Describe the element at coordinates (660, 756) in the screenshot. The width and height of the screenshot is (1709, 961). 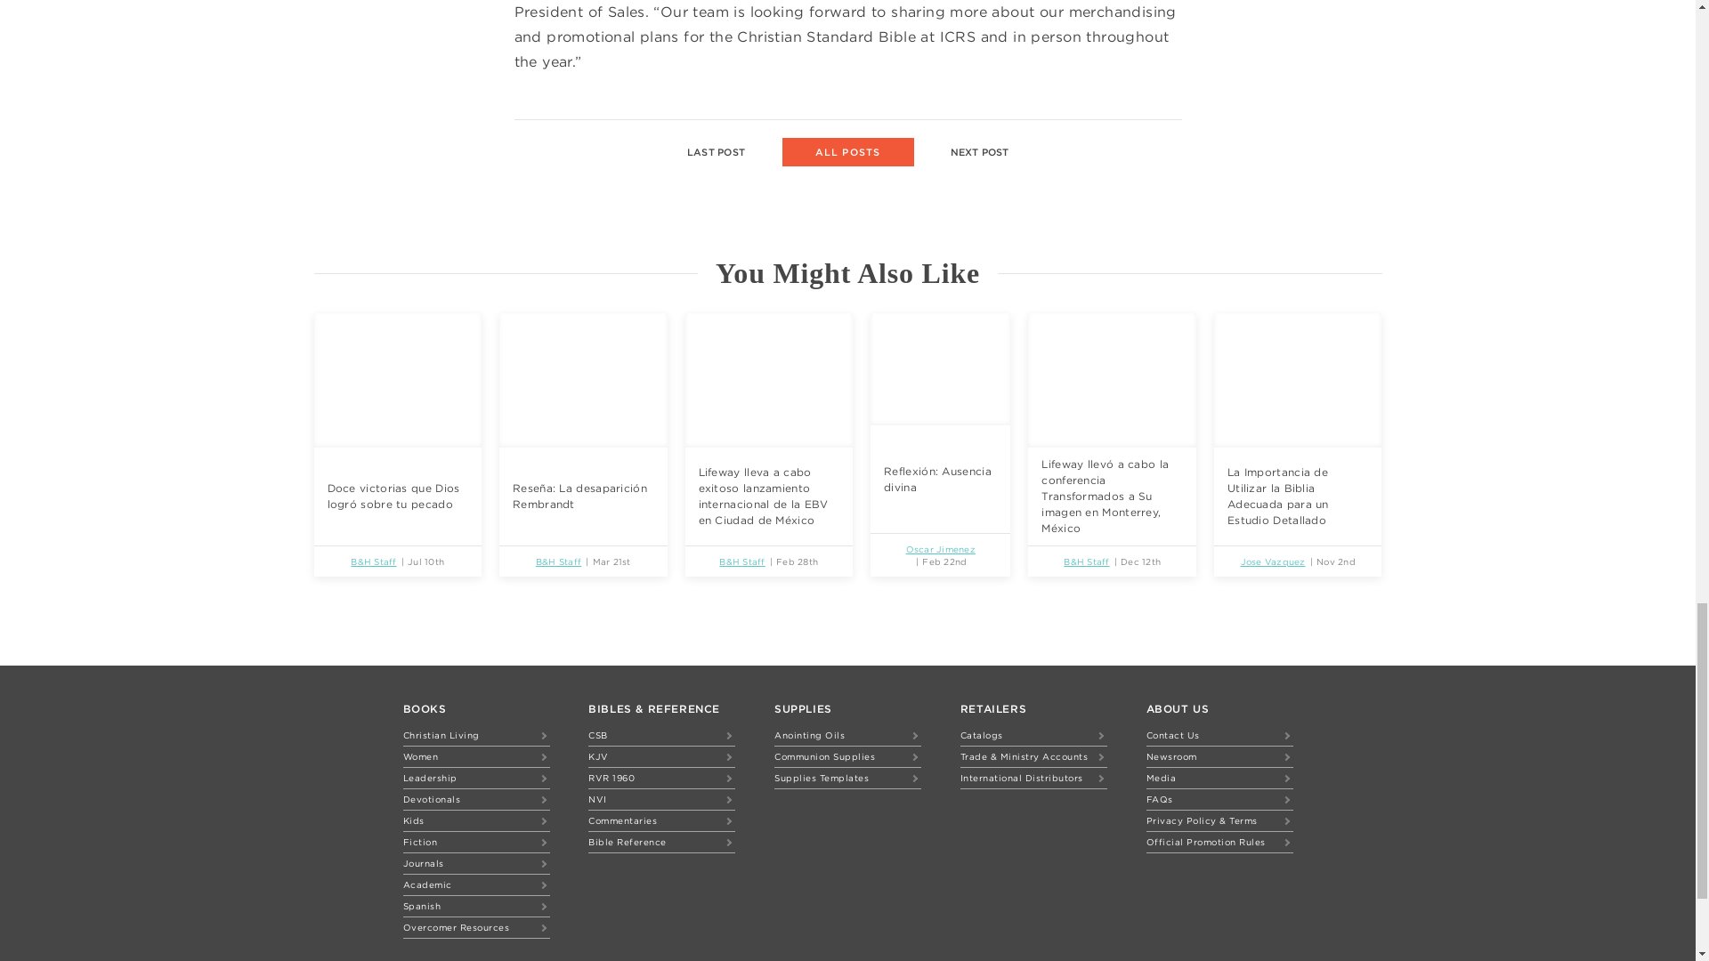
I see `KJV` at that location.